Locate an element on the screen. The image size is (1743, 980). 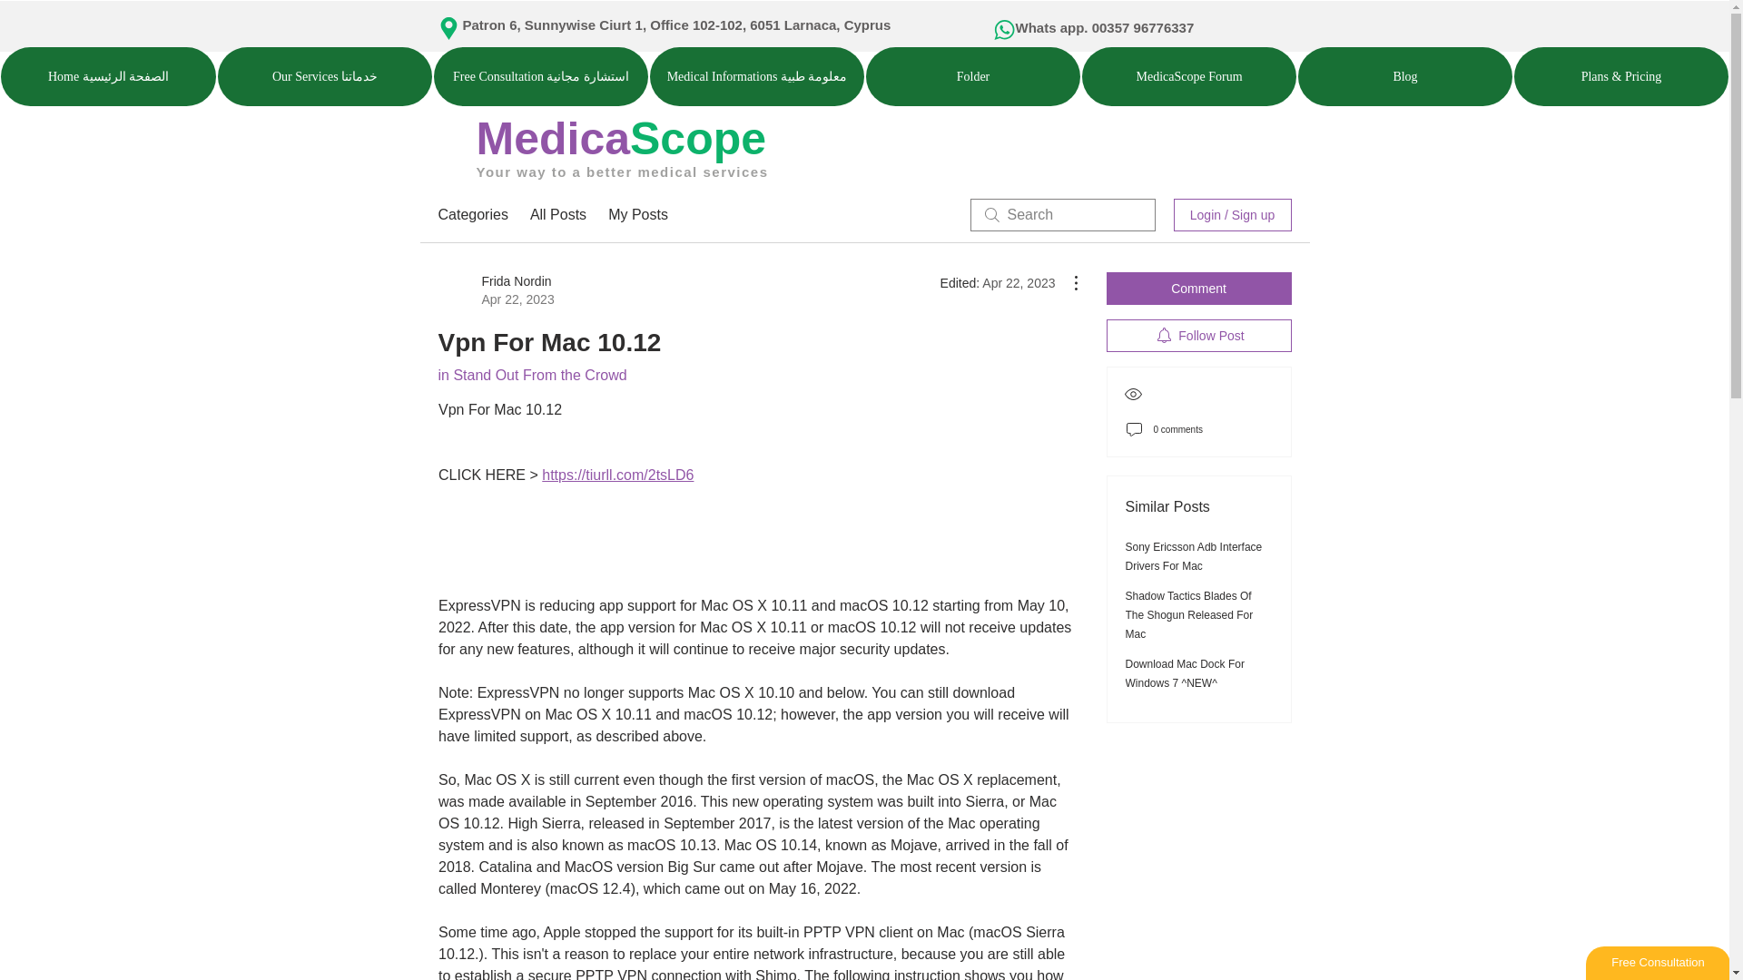
Follow Post is located at coordinates (1198, 336).